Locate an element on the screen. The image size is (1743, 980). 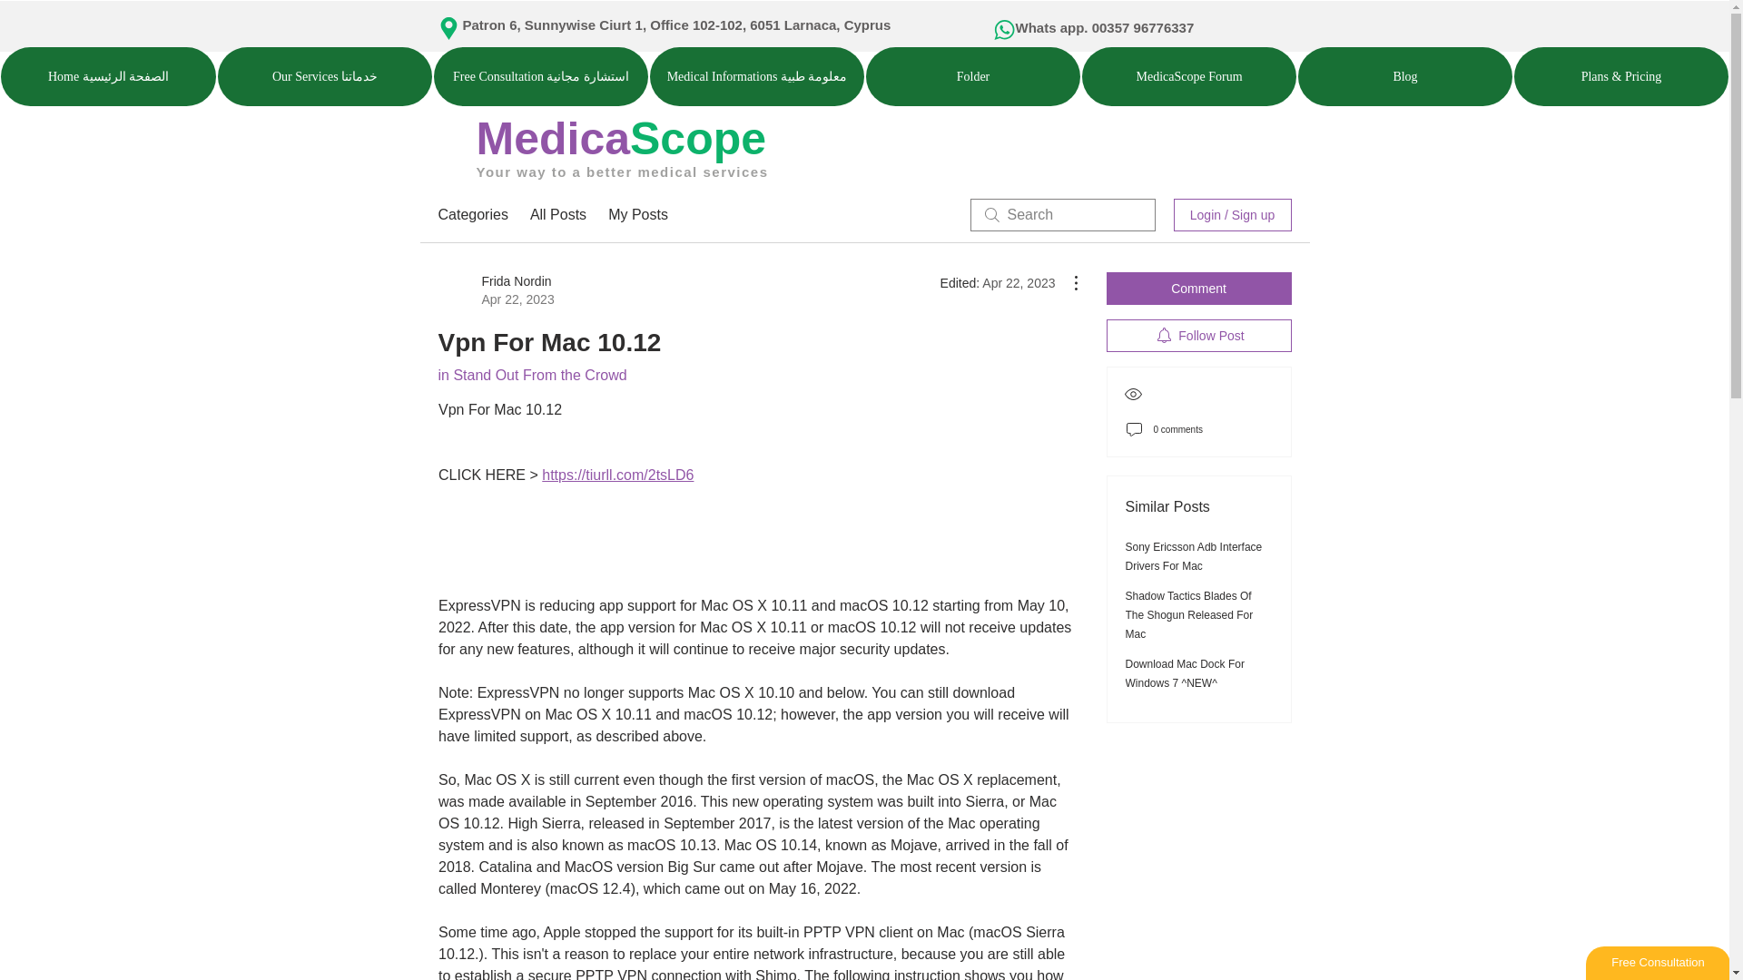
Follow Post is located at coordinates (1198, 336).